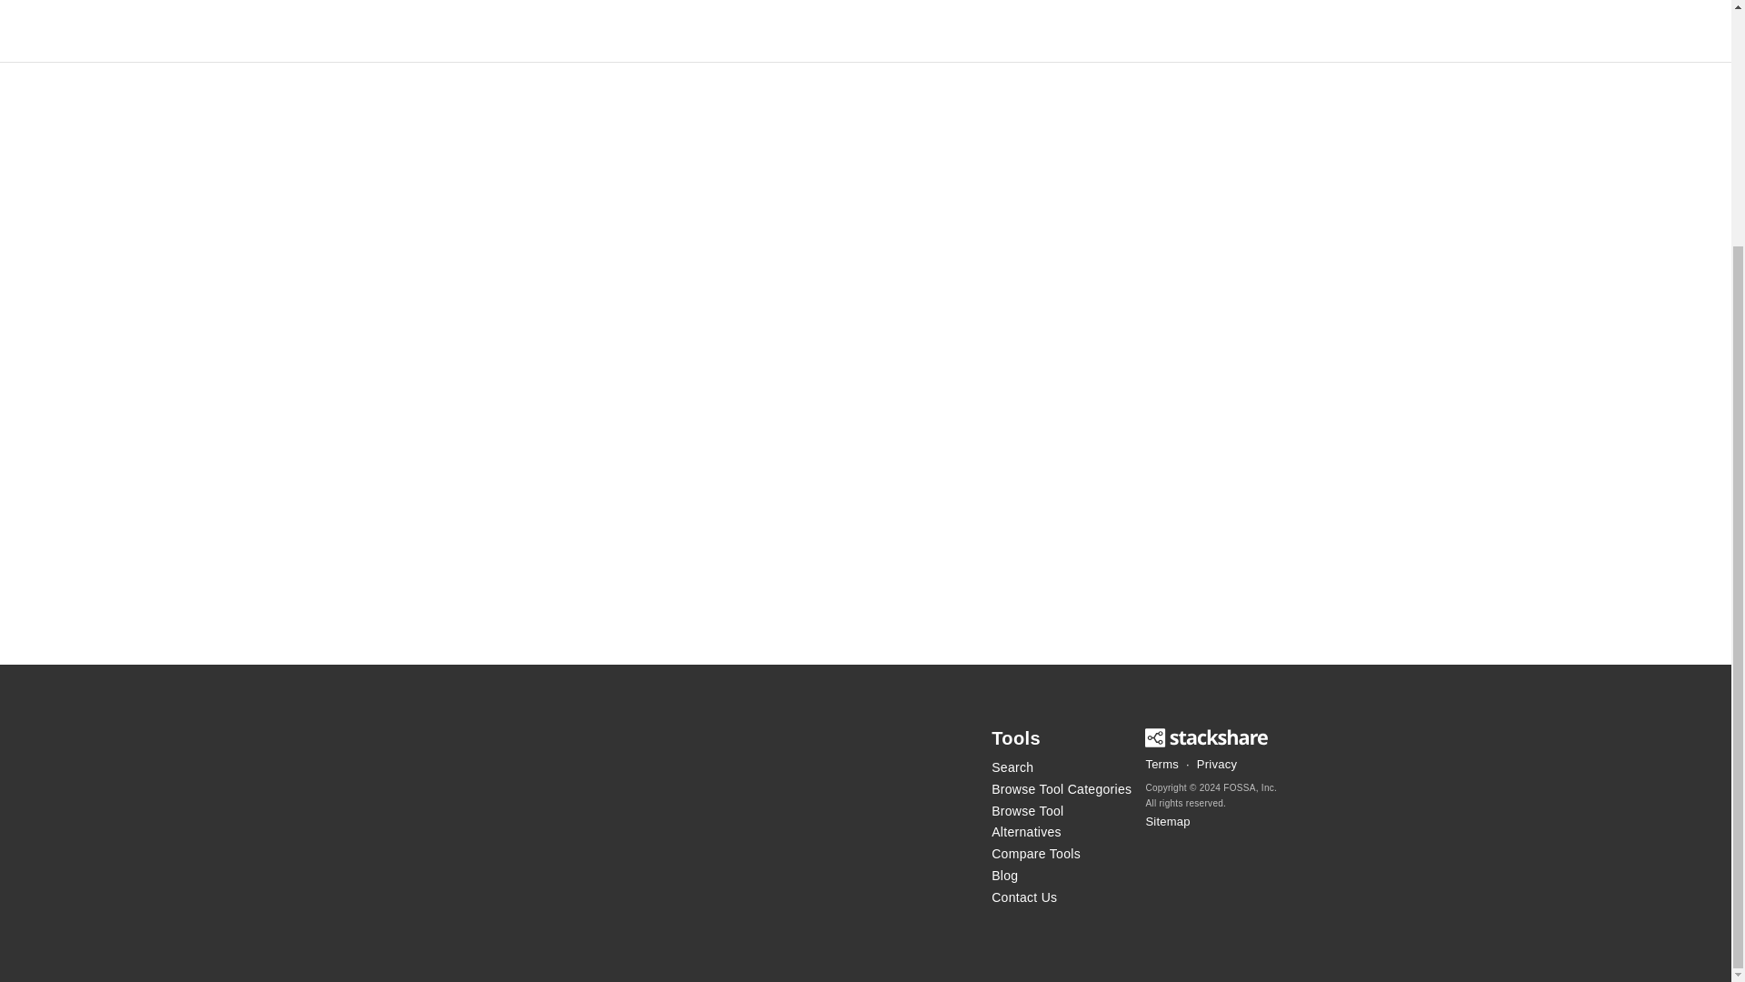 This screenshot has height=982, width=1745. I want to click on Search, so click(1062, 767).